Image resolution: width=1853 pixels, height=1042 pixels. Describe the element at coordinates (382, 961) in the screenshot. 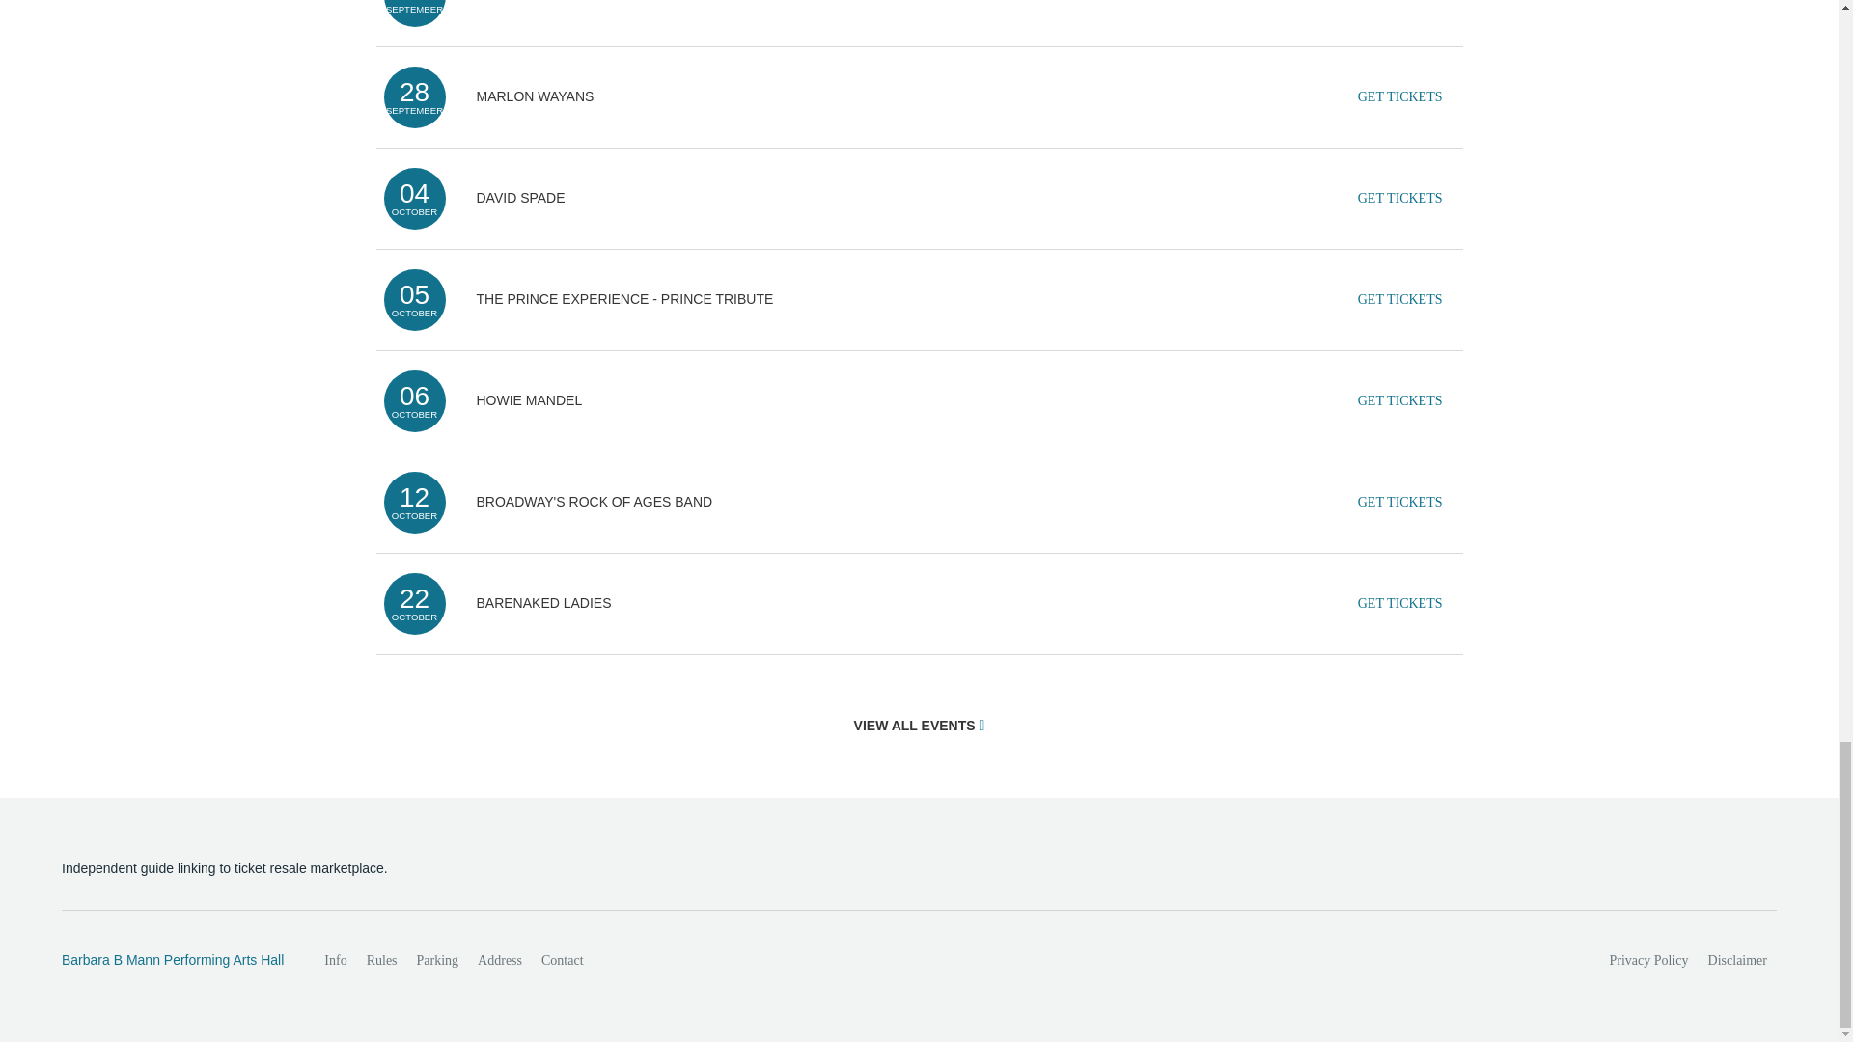

I see `Rules` at that location.